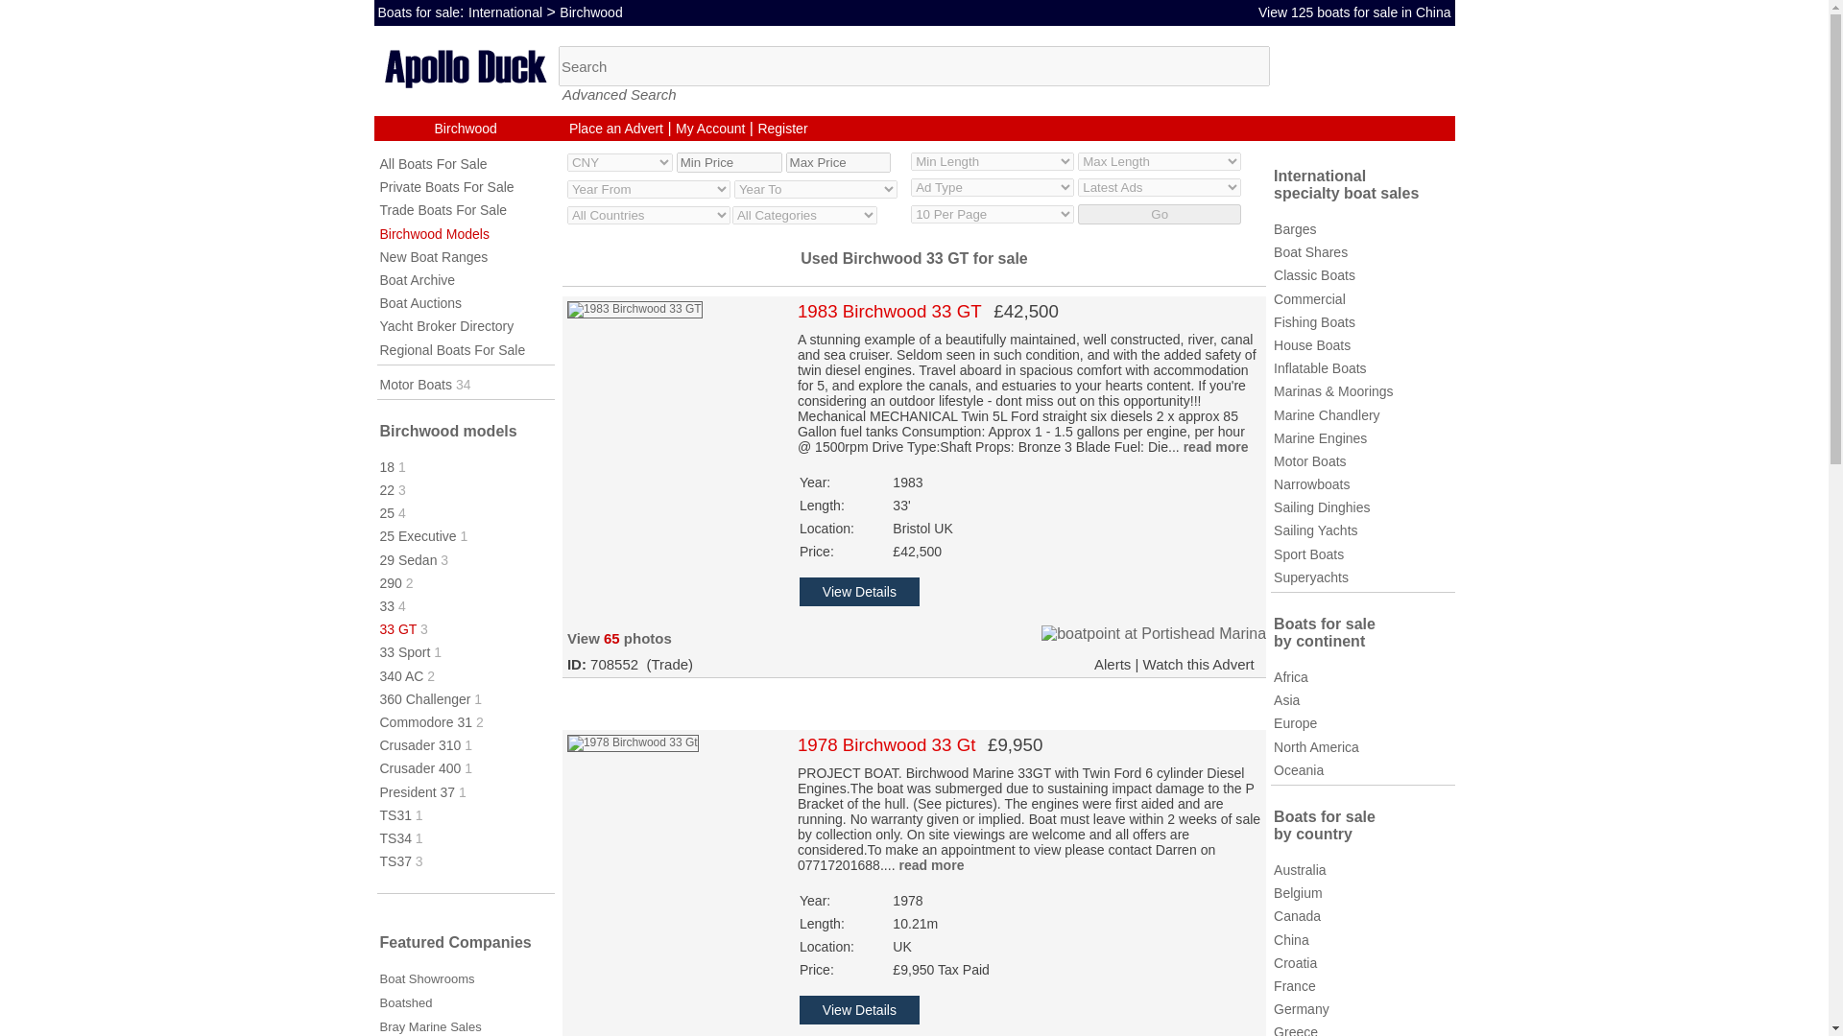  Describe the element at coordinates (1355, 12) in the screenshot. I see `View 124 boats for sale in China` at that location.